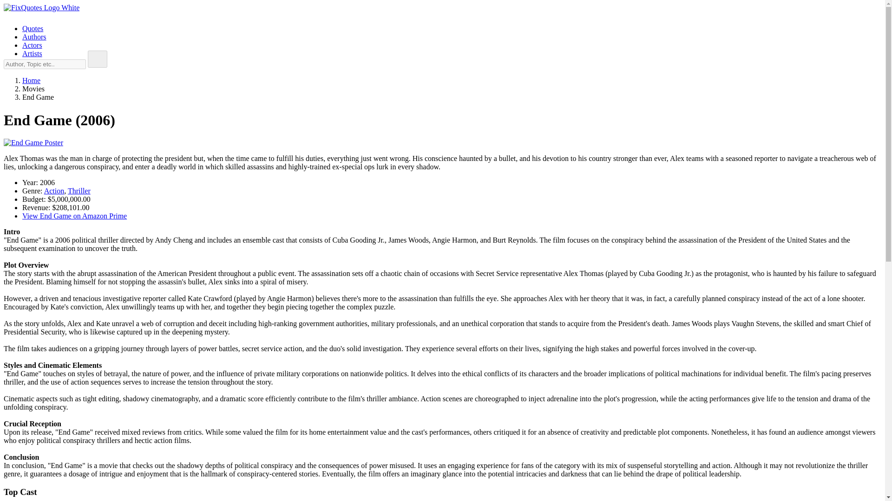  I want to click on Actors, so click(32, 45).